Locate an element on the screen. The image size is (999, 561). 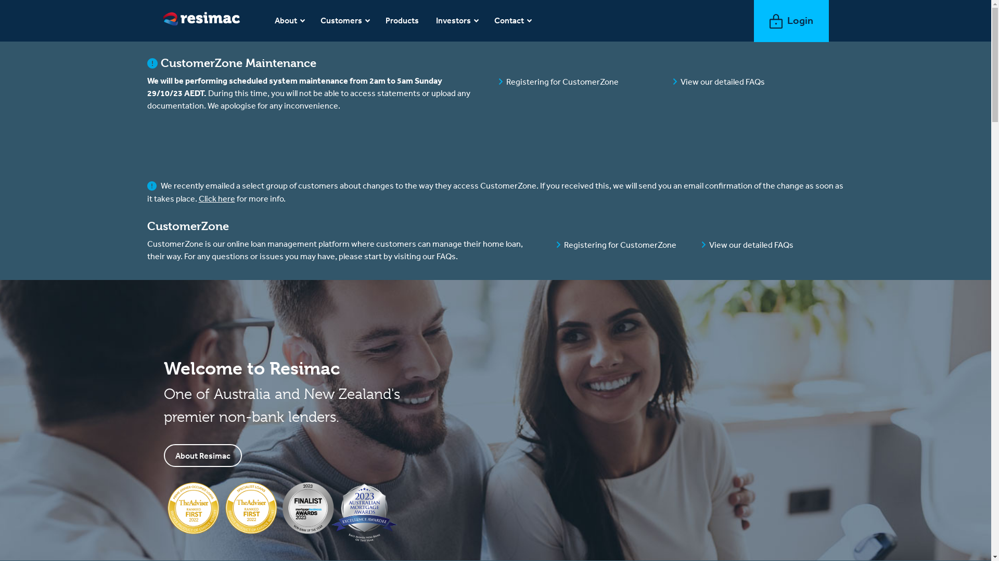
About is located at coordinates (290, 21).